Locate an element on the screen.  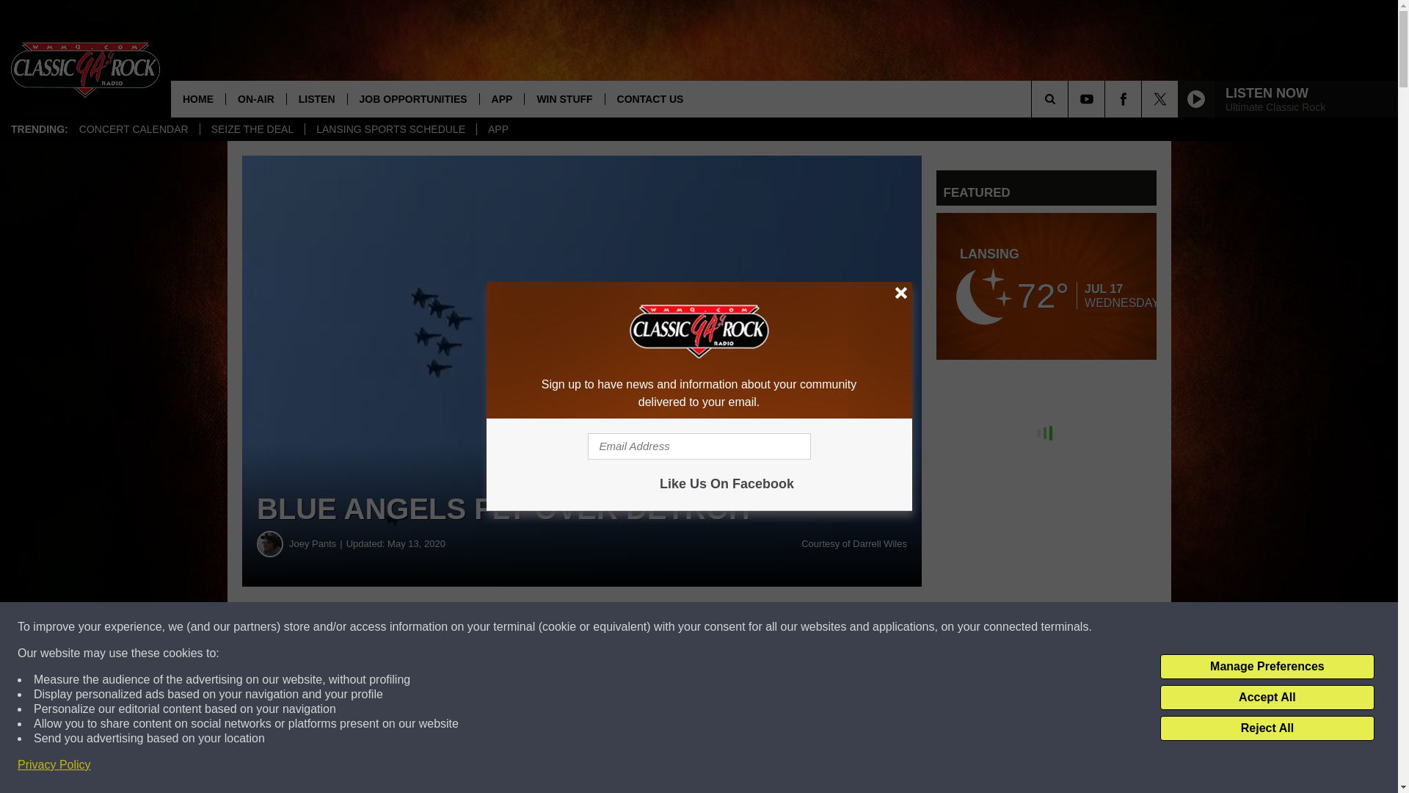
SEARCH is located at coordinates (1070, 98).